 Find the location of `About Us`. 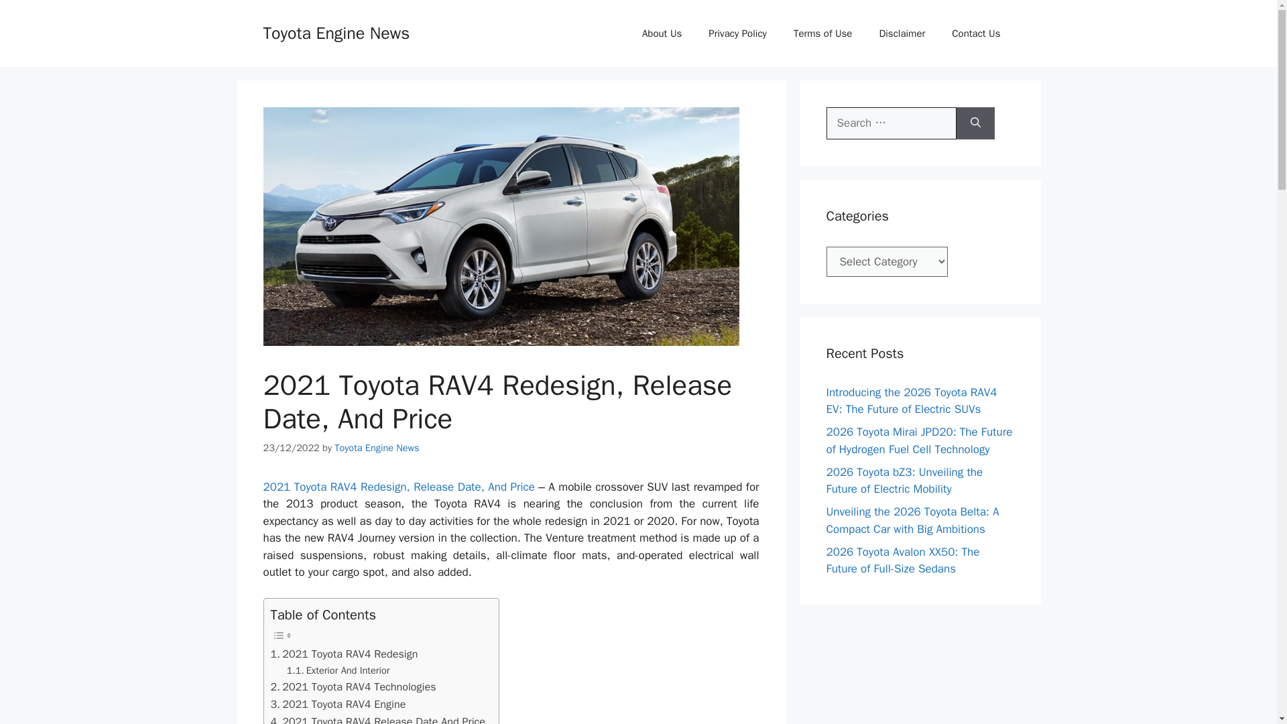

About Us is located at coordinates (662, 34).